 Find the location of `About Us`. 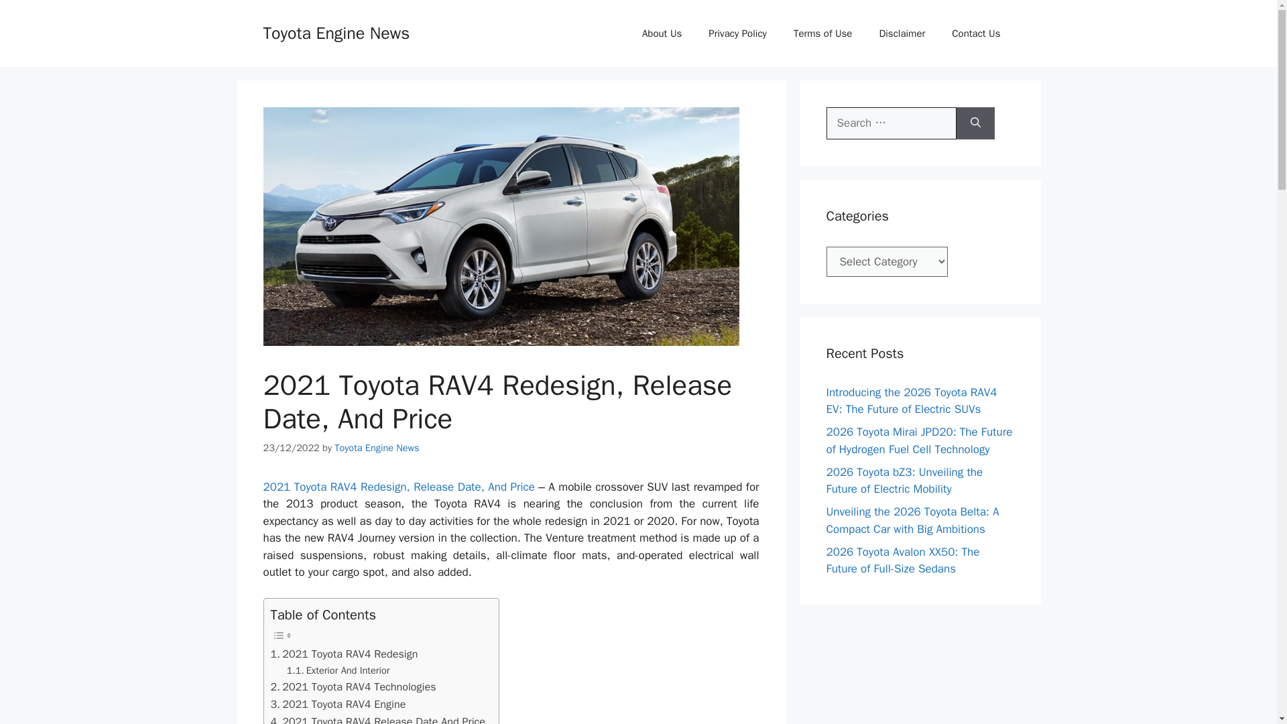

About Us is located at coordinates (662, 34).